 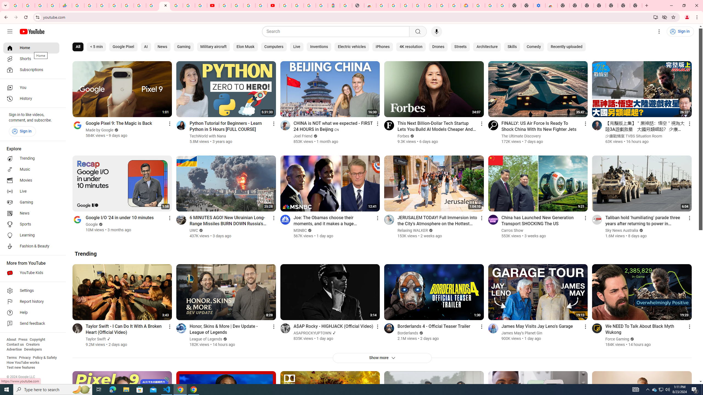 I want to click on 4K resolution, so click(x=411, y=47).